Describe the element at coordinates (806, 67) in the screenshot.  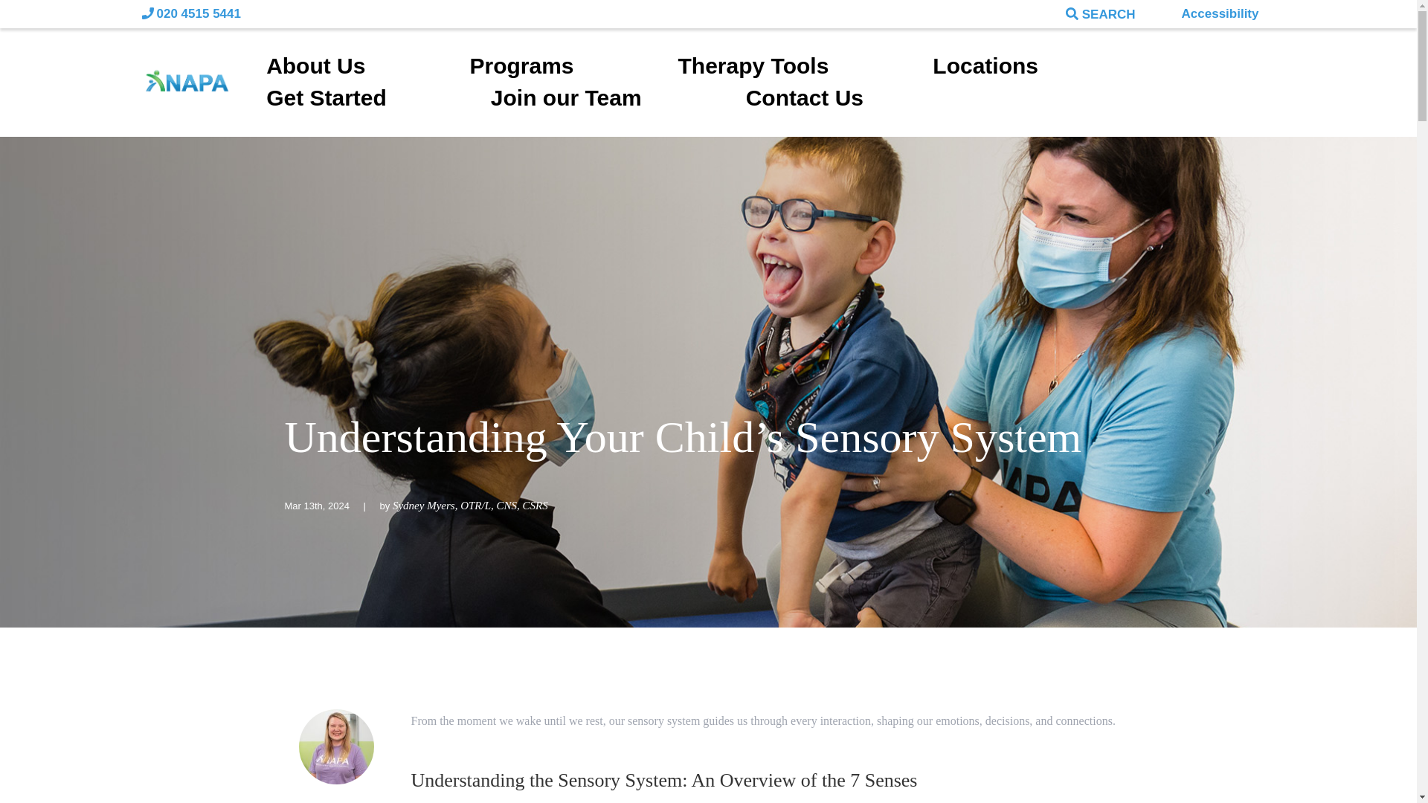
I see `Therapy Tools` at that location.